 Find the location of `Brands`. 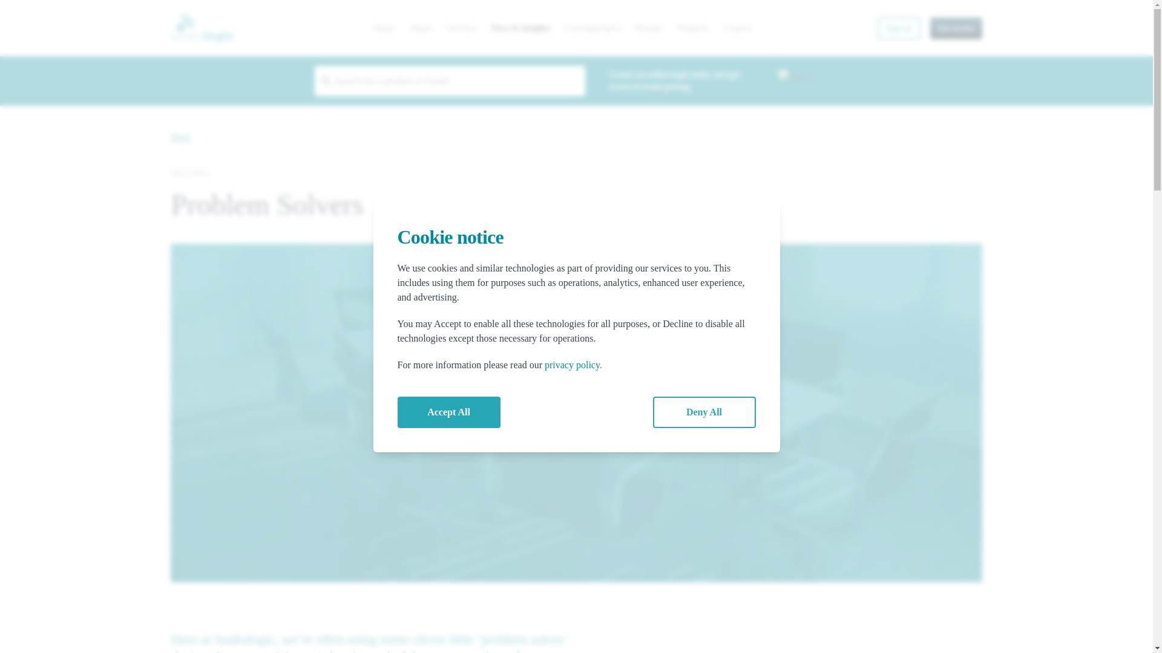

Brands is located at coordinates (649, 28).